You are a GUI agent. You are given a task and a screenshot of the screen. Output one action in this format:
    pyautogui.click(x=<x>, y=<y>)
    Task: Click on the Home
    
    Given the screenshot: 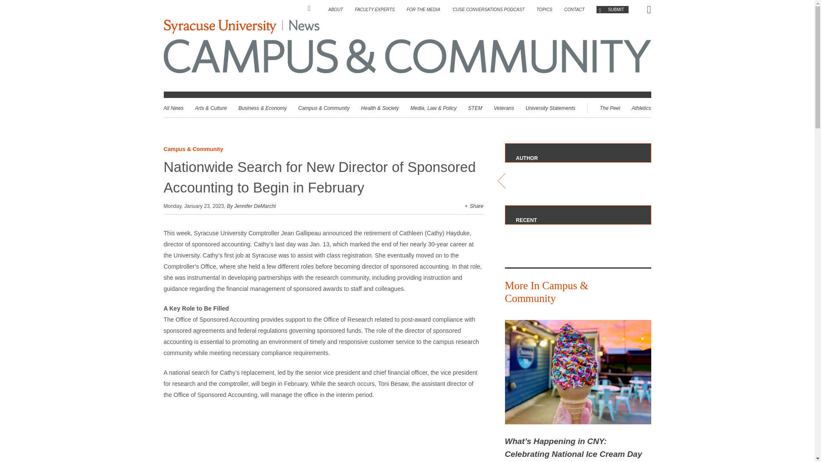 What is the action you would take?
    pyautogui.click(x=312, y=9)
    